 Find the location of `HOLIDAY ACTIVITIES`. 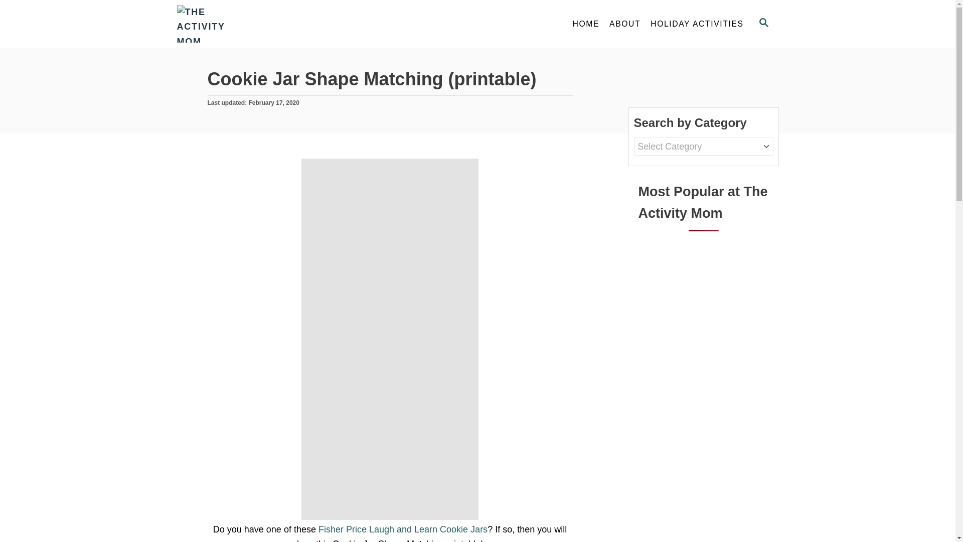

HOLIDAY ACTIVITIES is located at coordinates (267, 24).